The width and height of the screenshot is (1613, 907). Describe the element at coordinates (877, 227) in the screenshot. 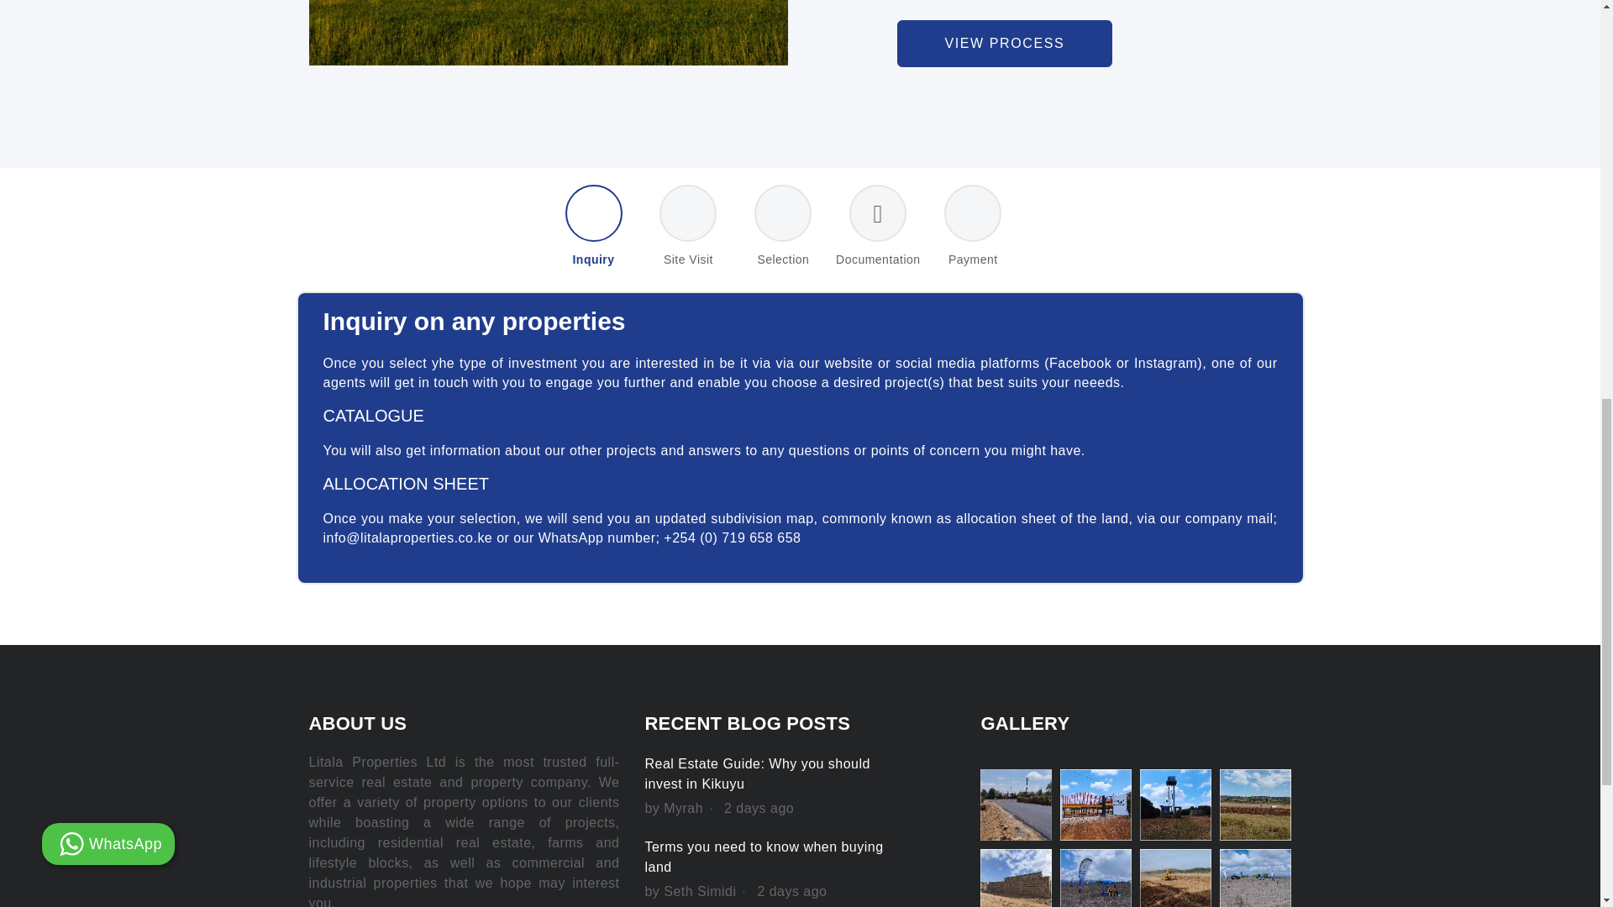

I see `Documentation` at that location.